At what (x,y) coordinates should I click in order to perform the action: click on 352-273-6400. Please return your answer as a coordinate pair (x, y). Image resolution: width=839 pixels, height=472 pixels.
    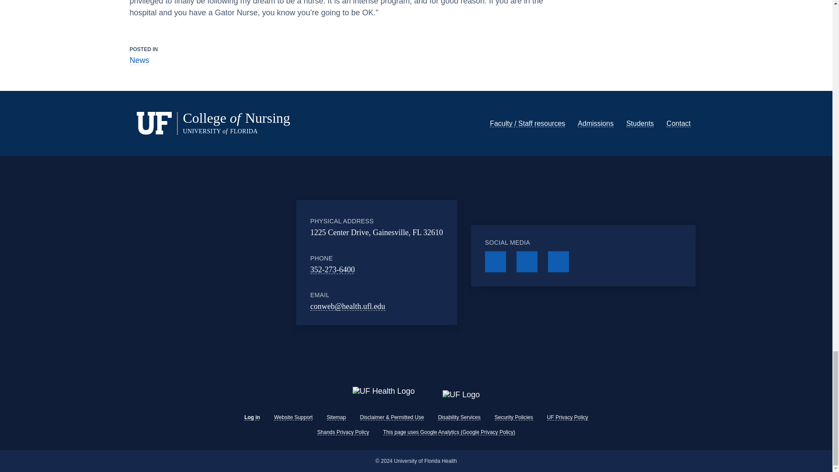
    Looking at the image, I should click on (333, 255).